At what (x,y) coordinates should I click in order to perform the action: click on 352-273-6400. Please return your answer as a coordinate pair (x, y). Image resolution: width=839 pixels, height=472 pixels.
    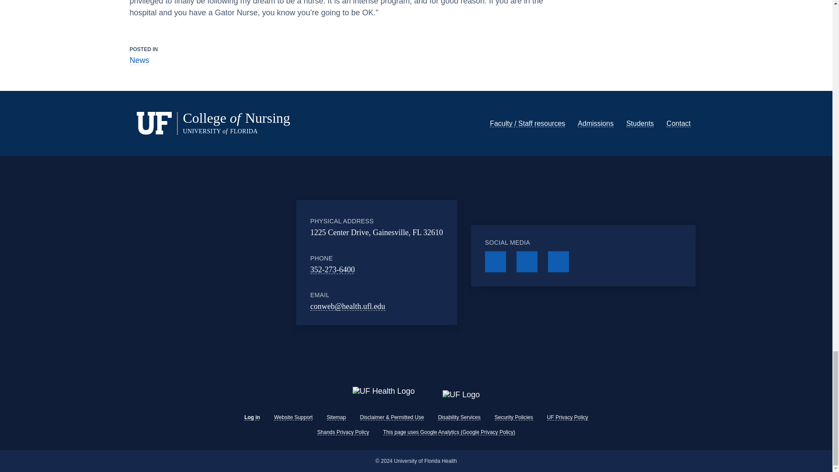
    Looking at the image, I should click on (333, 255).